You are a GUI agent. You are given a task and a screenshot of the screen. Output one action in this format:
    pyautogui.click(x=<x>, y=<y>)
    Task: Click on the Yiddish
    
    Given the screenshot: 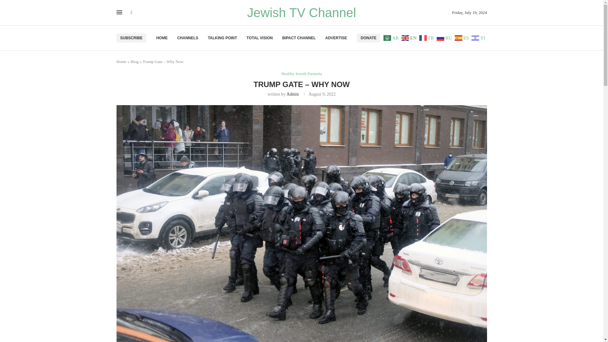 What is the action you would take?
    pyautogui.click(x=479, y=37)
    